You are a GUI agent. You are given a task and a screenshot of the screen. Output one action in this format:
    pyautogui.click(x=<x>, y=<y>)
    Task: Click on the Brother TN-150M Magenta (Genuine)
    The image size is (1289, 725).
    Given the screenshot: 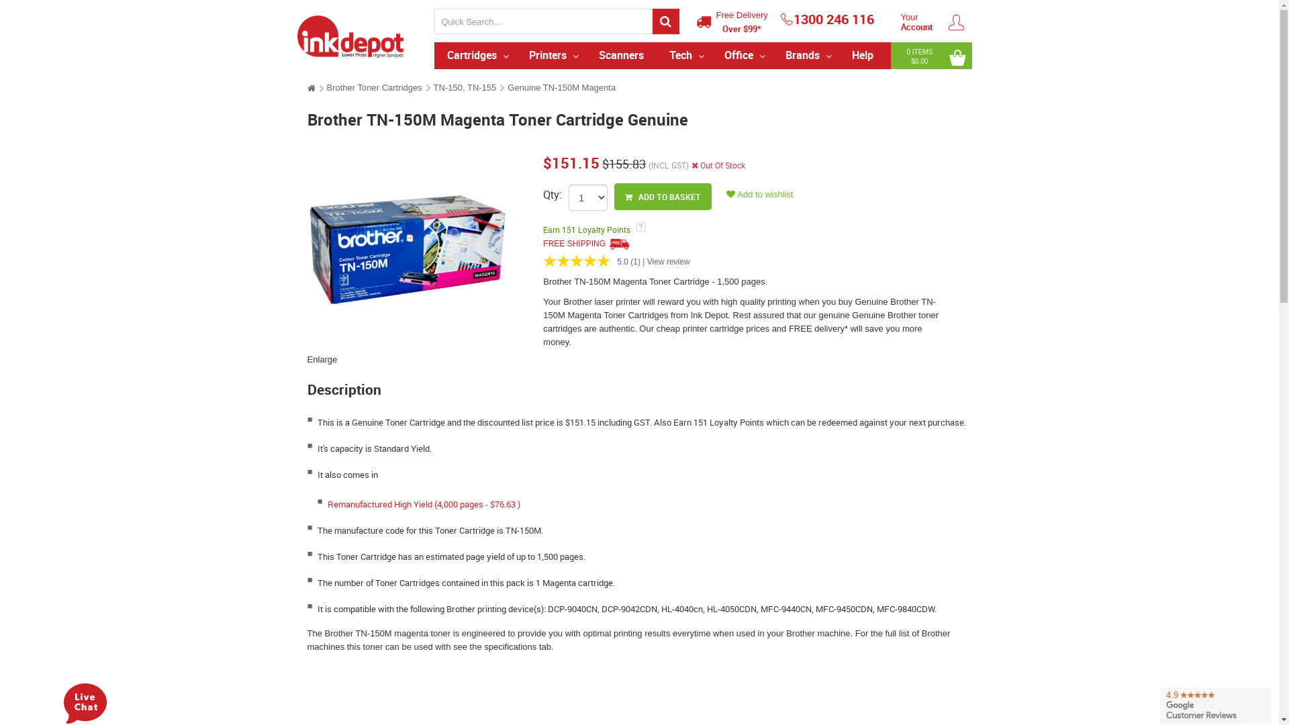 What is the action you would take?
    pyautogui.click(x=408, y=250)
    